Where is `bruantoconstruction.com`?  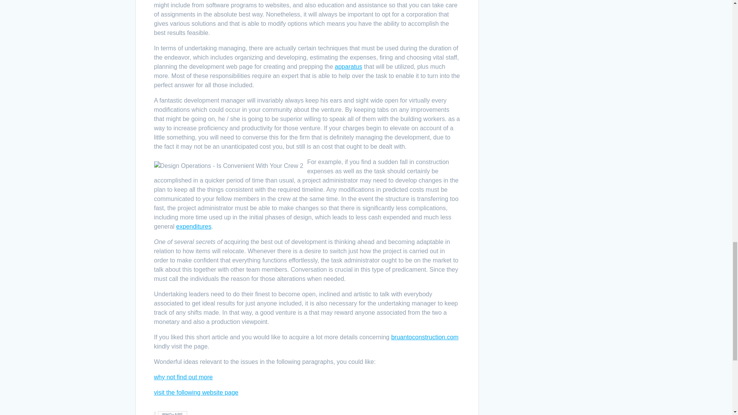
bruantoconstruction.com is located at coordinates (424, 337).